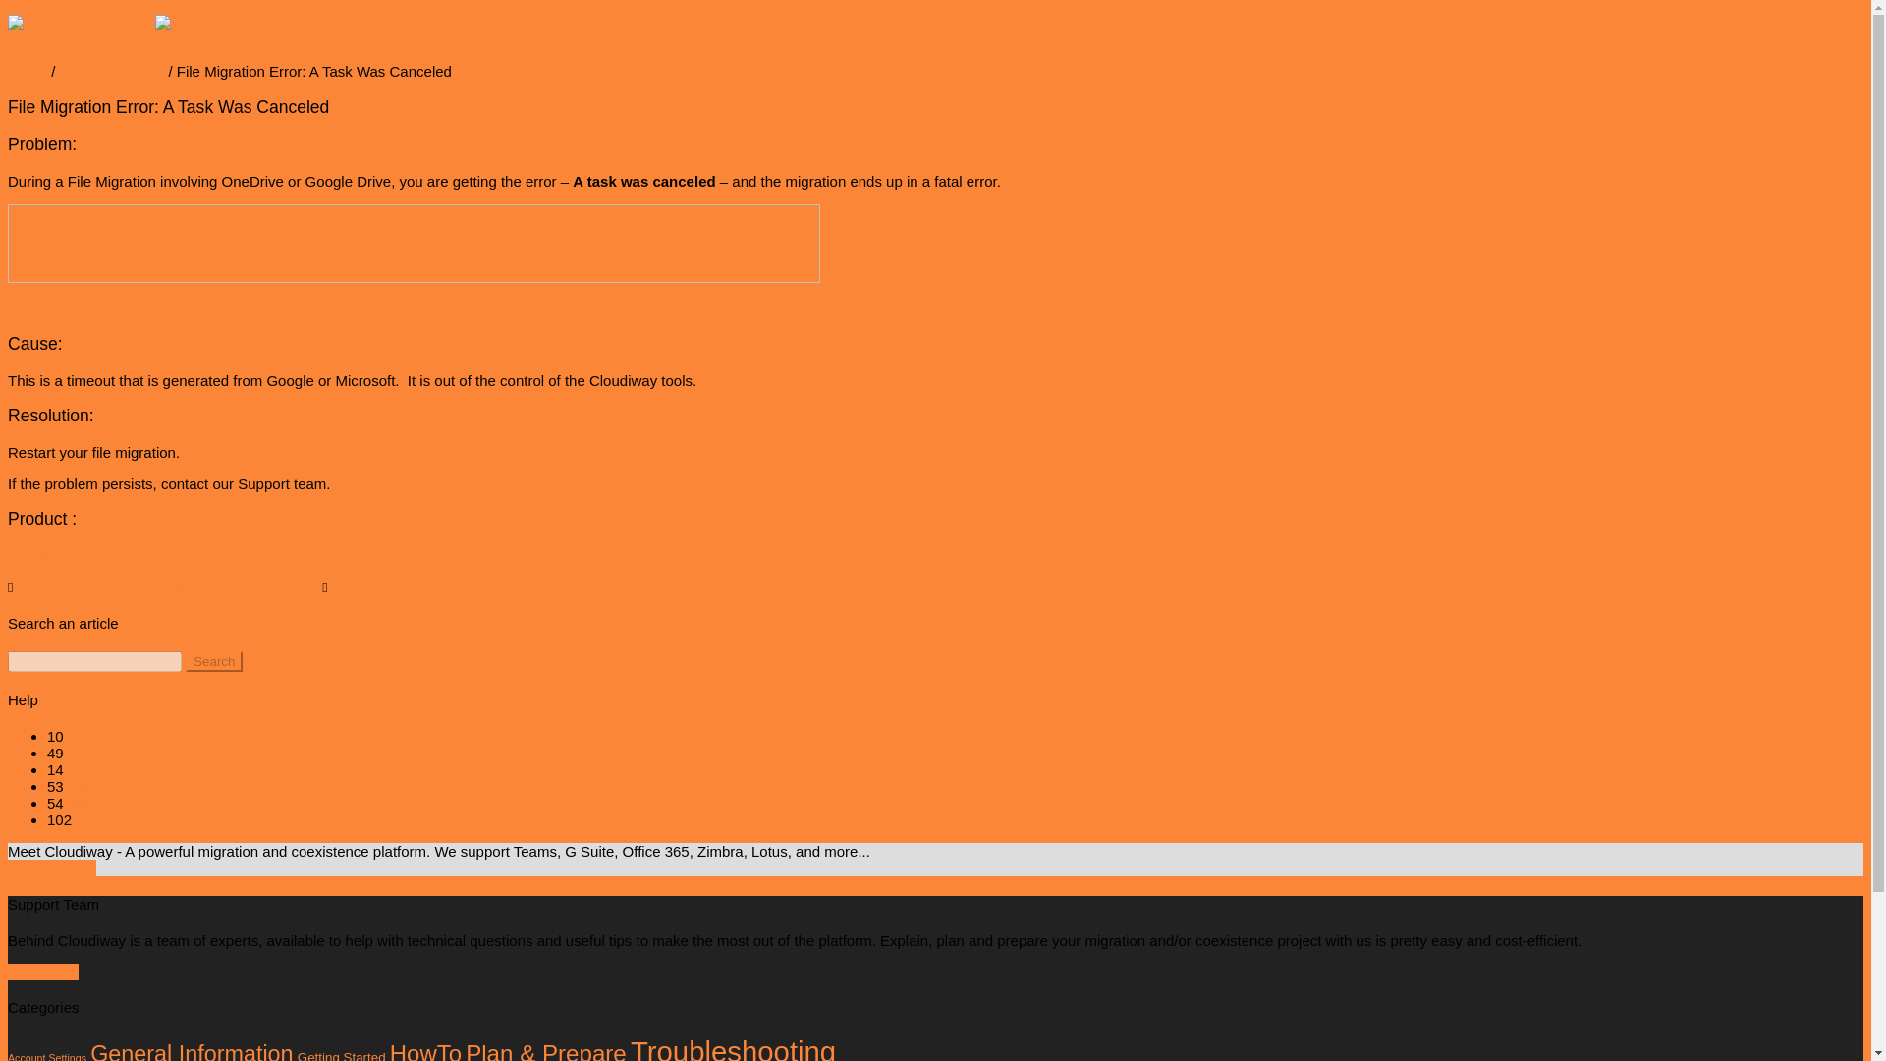 The height and width of the screenshot is (1061, 1886). Describe the element at coordinates (28, 71) in the screenshot. I see `help.cloudiway.com` at that location.